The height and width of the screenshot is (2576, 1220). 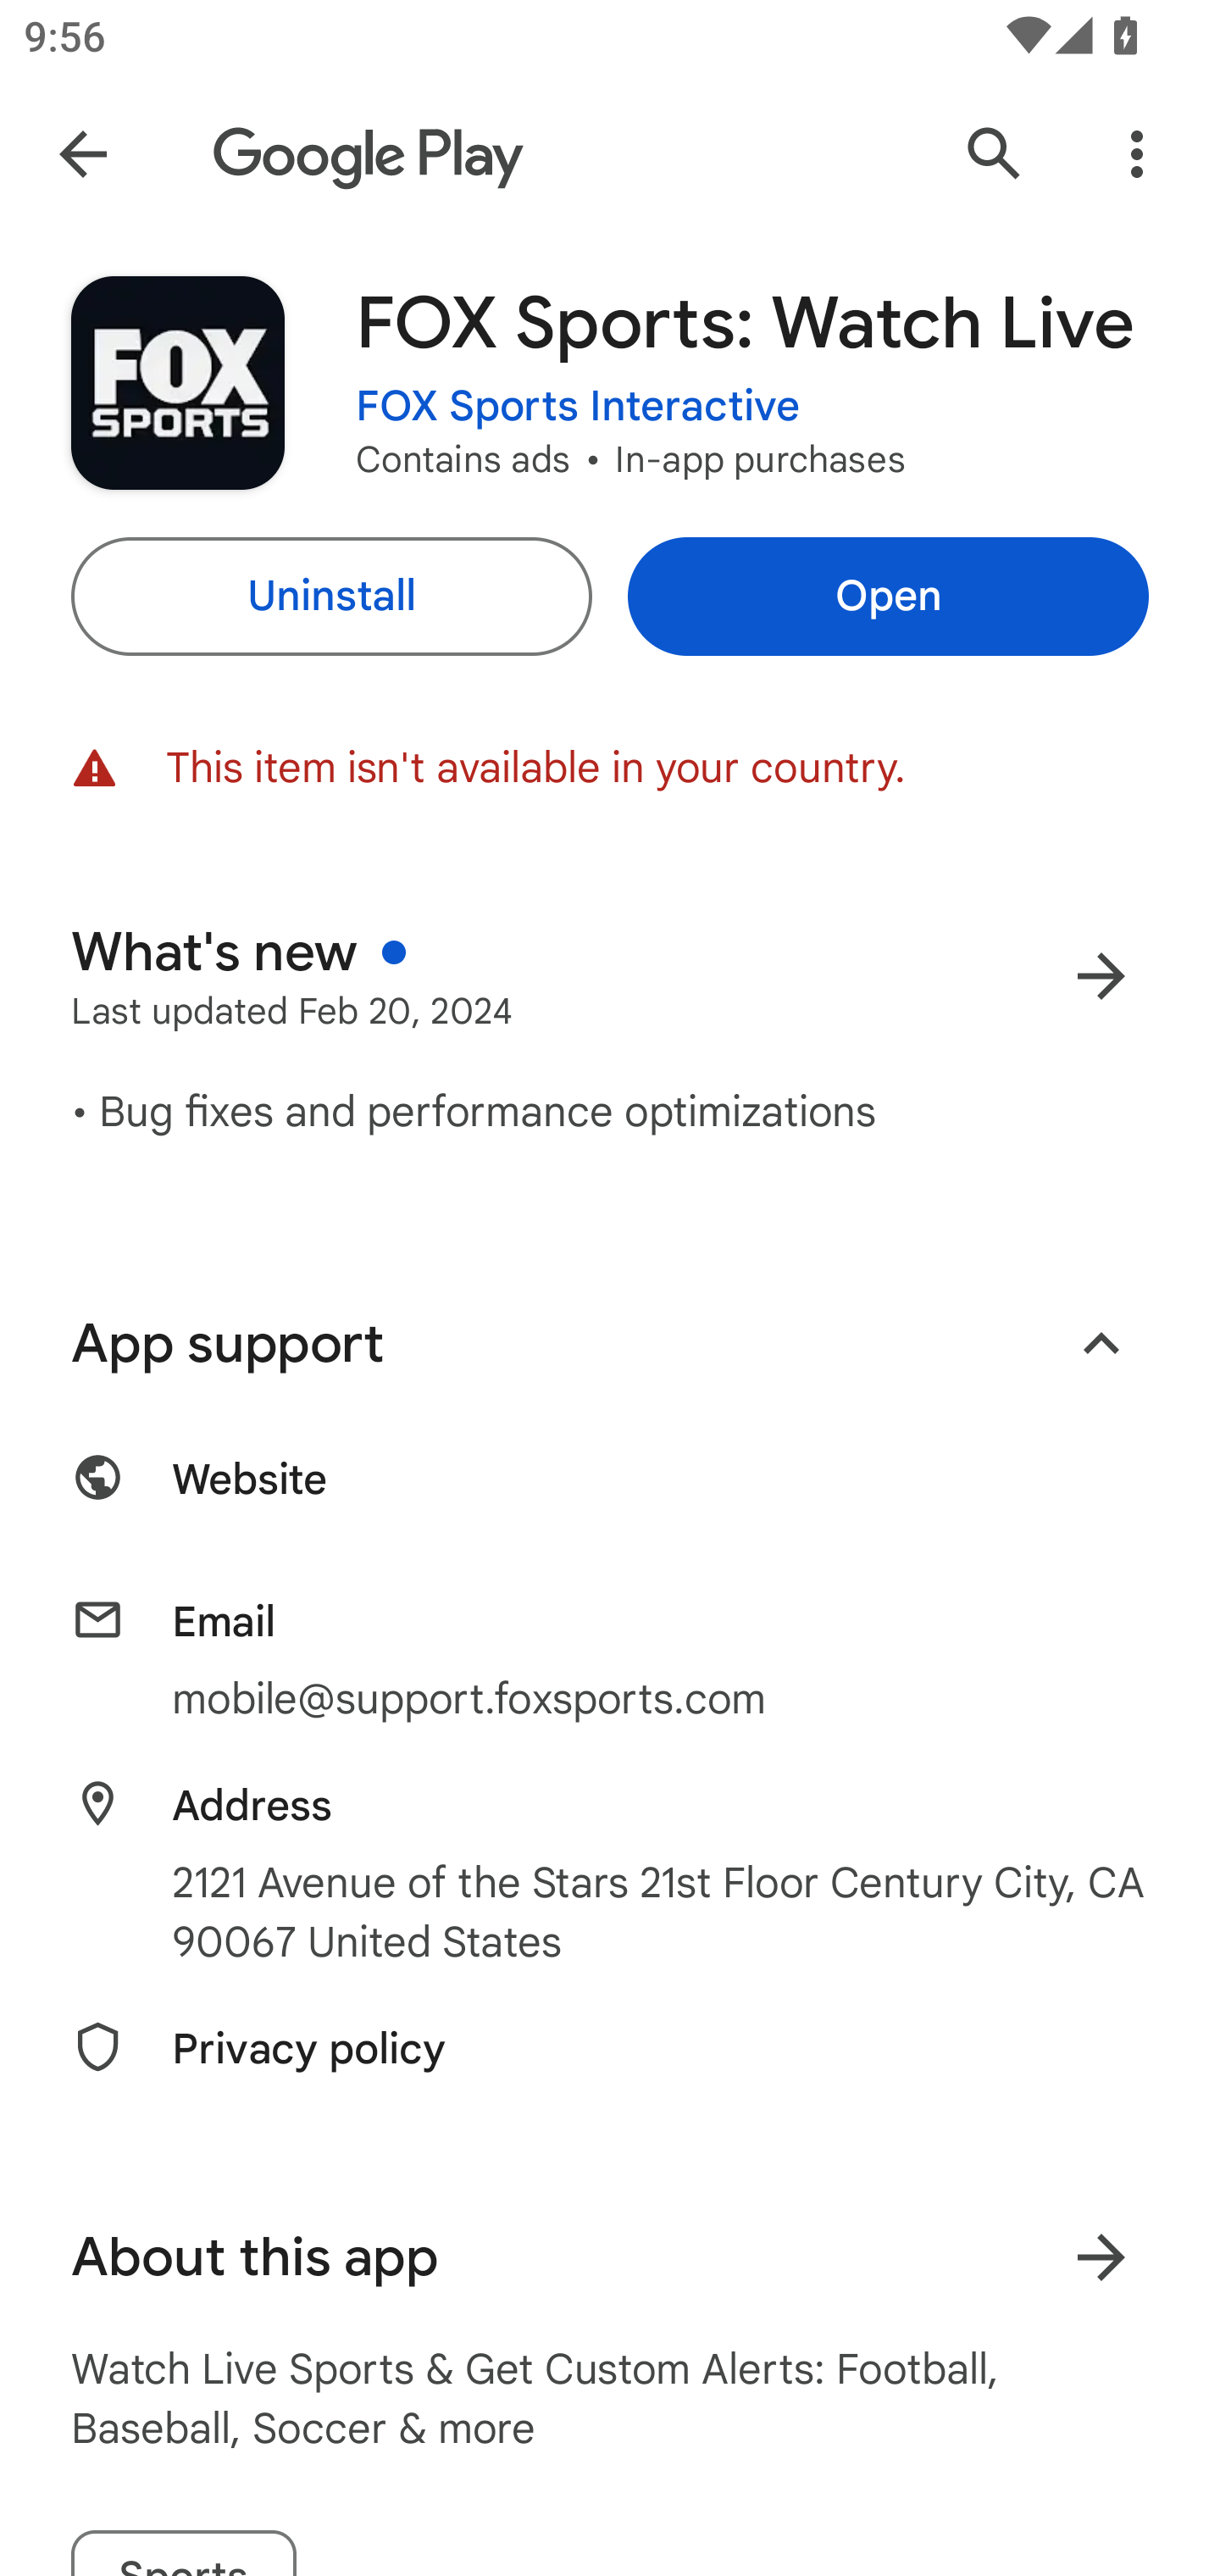 What do you see at coordinates (610, 2257) in the screenshot?
I see `About this app Learn more About this app` at bounding box center [610, 2257].